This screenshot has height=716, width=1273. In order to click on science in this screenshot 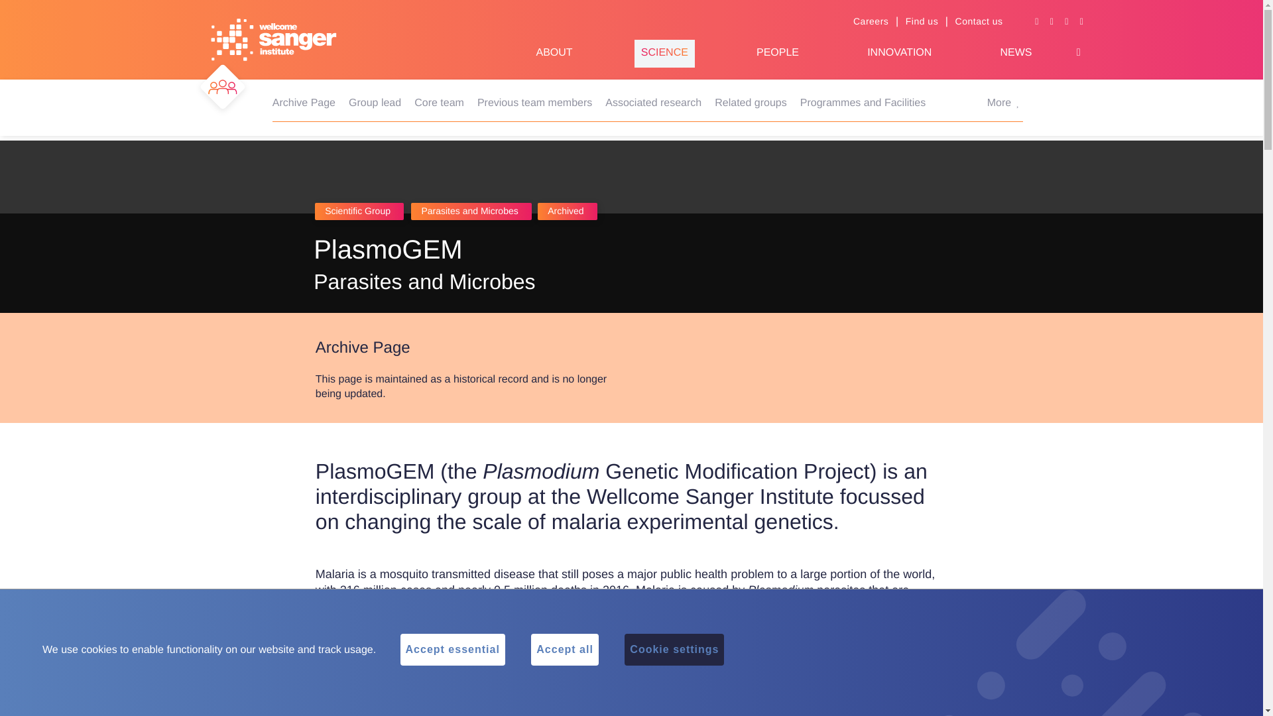, I will do `click(664, 53)`.